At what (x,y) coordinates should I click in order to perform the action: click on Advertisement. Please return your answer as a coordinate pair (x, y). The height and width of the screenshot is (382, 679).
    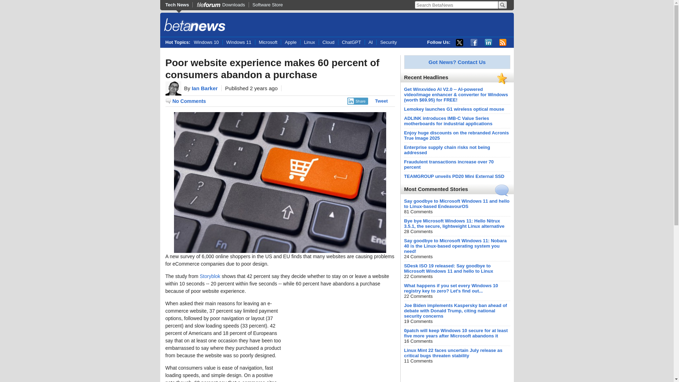
    Looking at the image, I should click on (342, 341).